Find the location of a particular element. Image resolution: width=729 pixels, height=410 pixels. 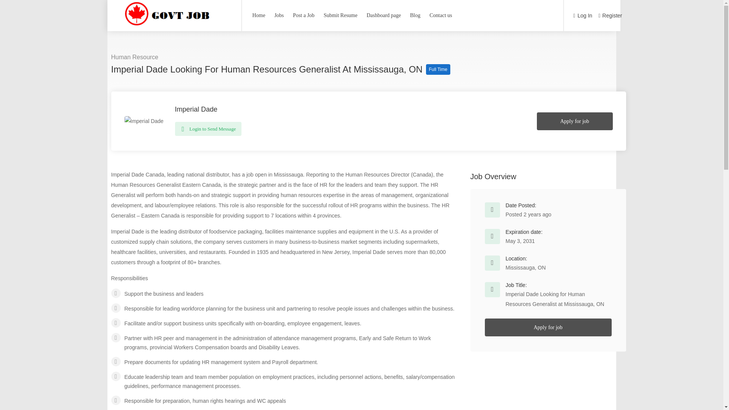

Jobs is located at coordinates (279, 15).